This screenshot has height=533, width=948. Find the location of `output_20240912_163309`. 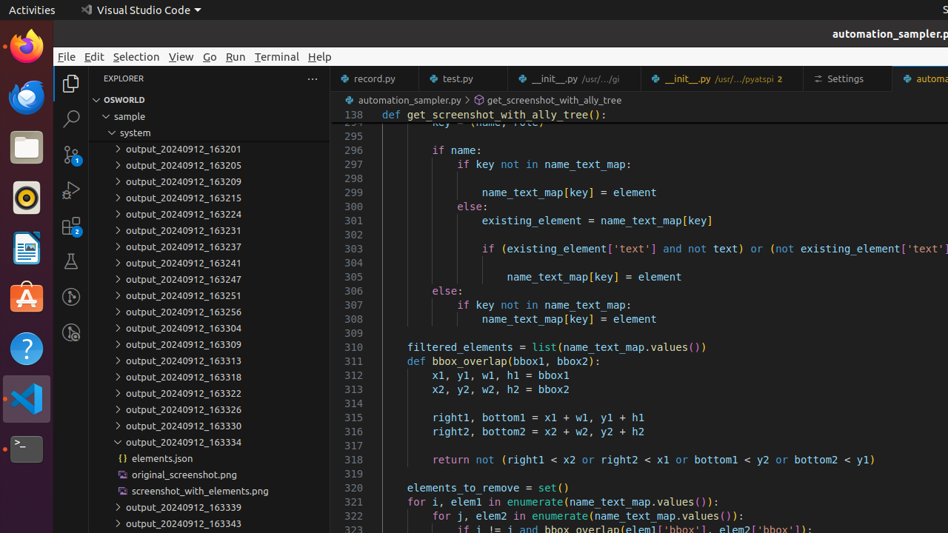

output_20240912_163309 is located at coordinates (209, 344).